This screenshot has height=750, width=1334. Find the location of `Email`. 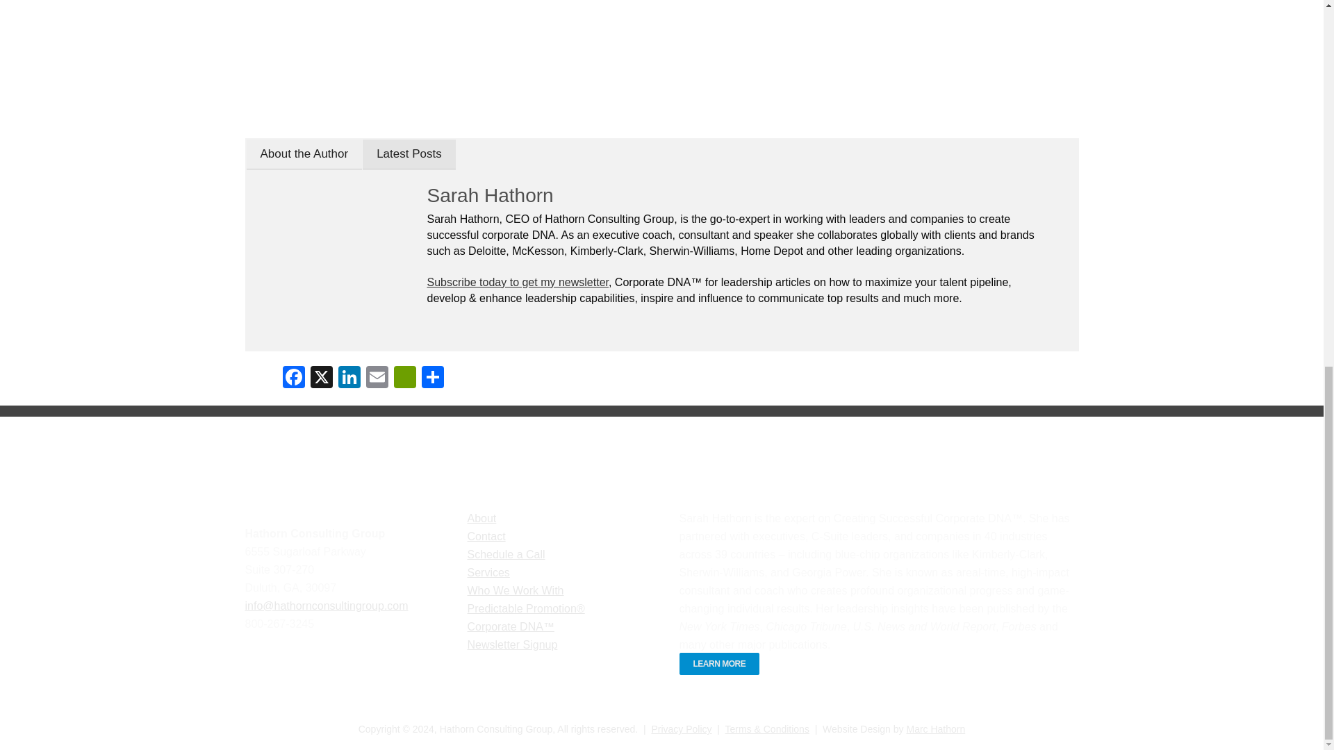

Email is located at coordinates (377, 378).